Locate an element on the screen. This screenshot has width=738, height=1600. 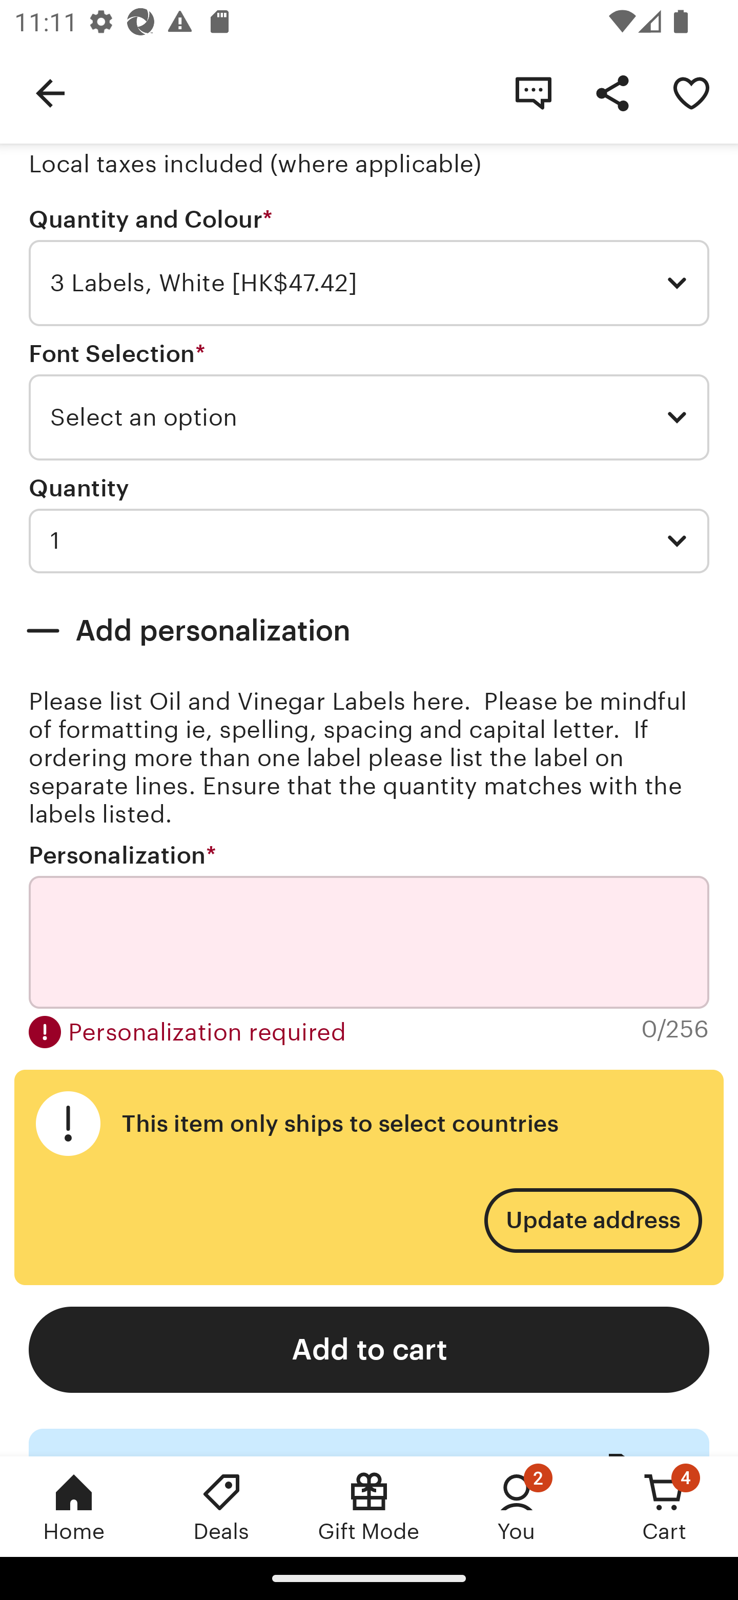
Share is located at coordinates (612, 92).